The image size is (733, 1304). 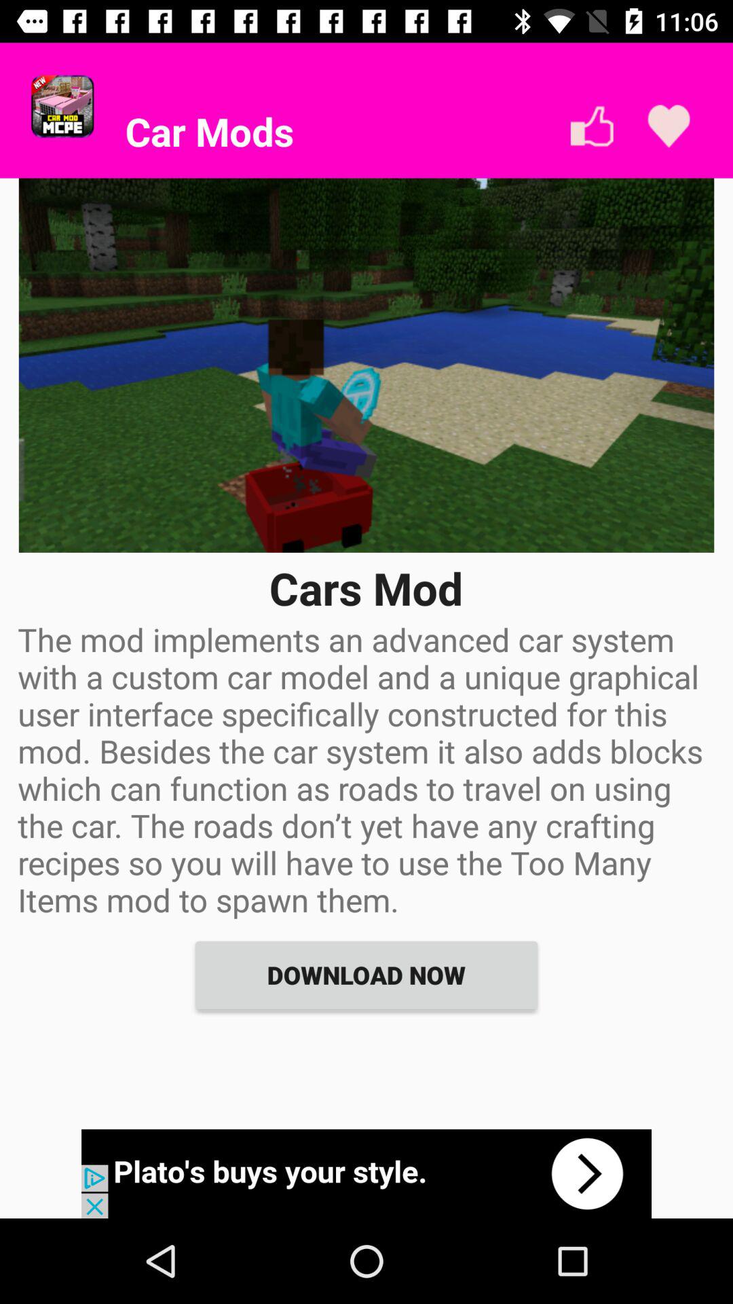 What do you see at coordinates (592, 126) in the screenshot?
I see `all the best` at bounding box center [592, 126].